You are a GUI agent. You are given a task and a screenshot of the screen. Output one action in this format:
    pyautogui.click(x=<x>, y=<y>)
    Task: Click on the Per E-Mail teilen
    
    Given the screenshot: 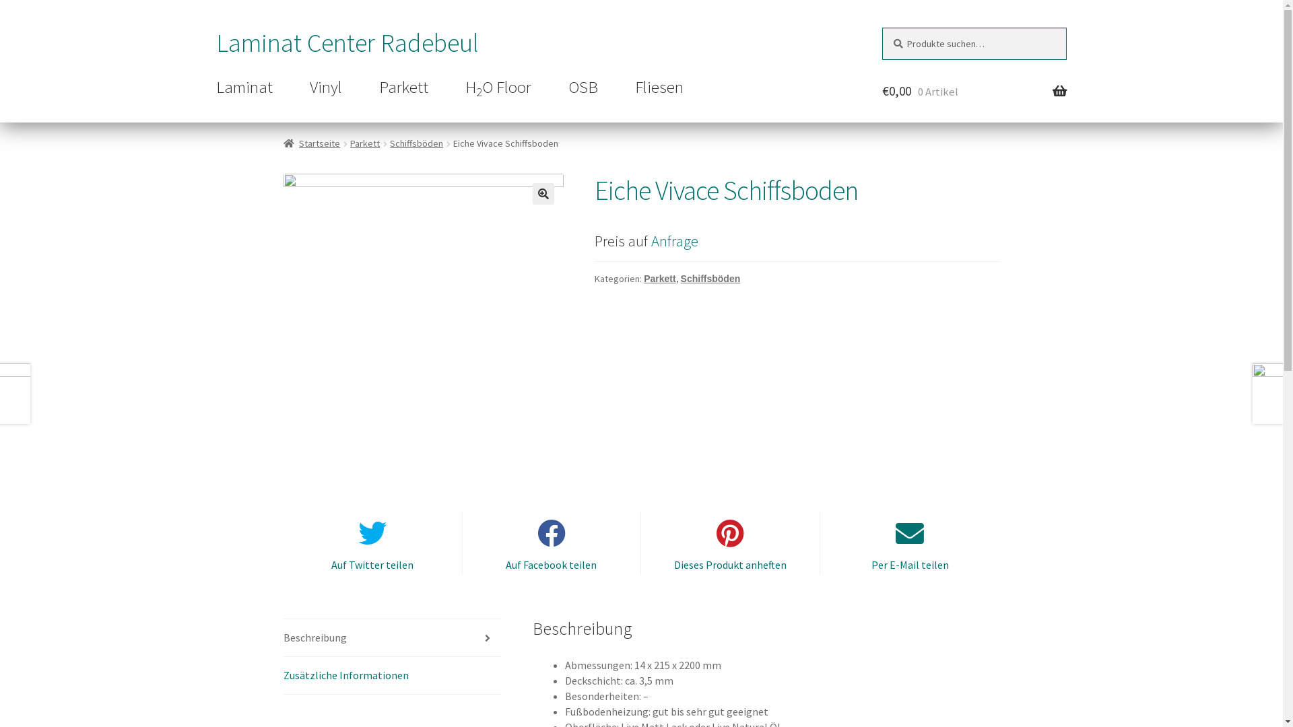 What is the action you would take?
    pyautogui.click(x=910, y=543)
    